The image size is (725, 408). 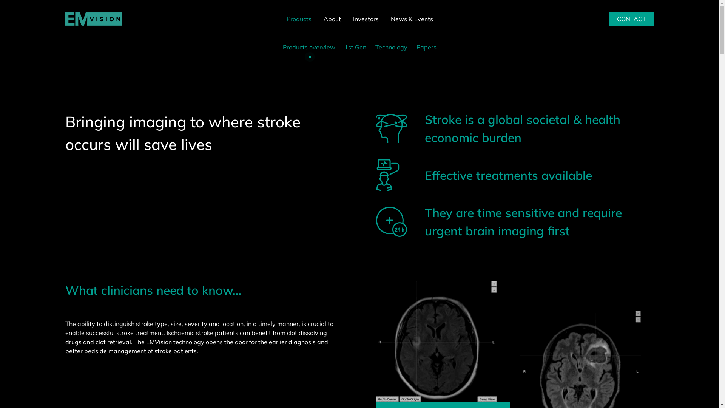 I want to click on Products overview, so click(x=309, y=47).